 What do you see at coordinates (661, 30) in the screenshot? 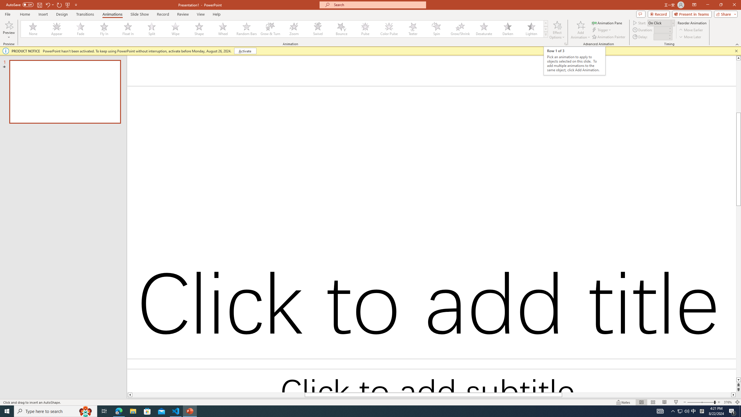
I see `Animation Duration` at bounding box center [661, 30].